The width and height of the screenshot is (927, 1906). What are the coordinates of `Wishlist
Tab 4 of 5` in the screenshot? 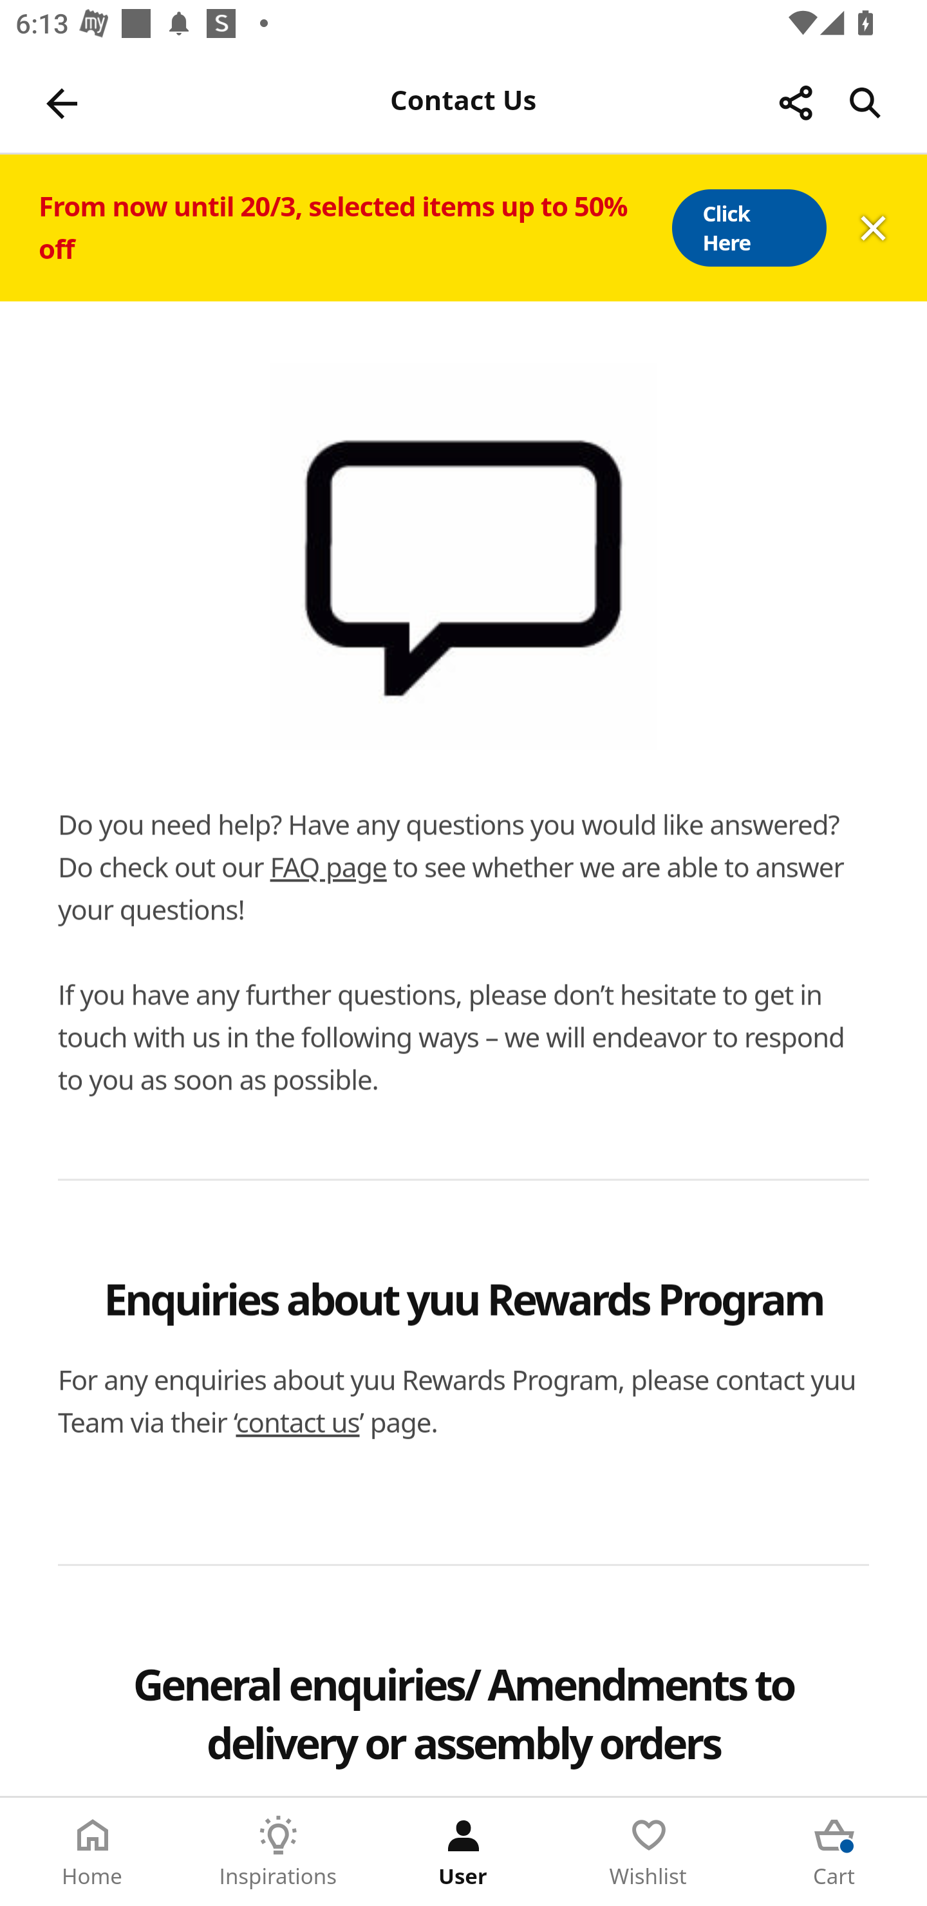 It's located at (649, 1852).